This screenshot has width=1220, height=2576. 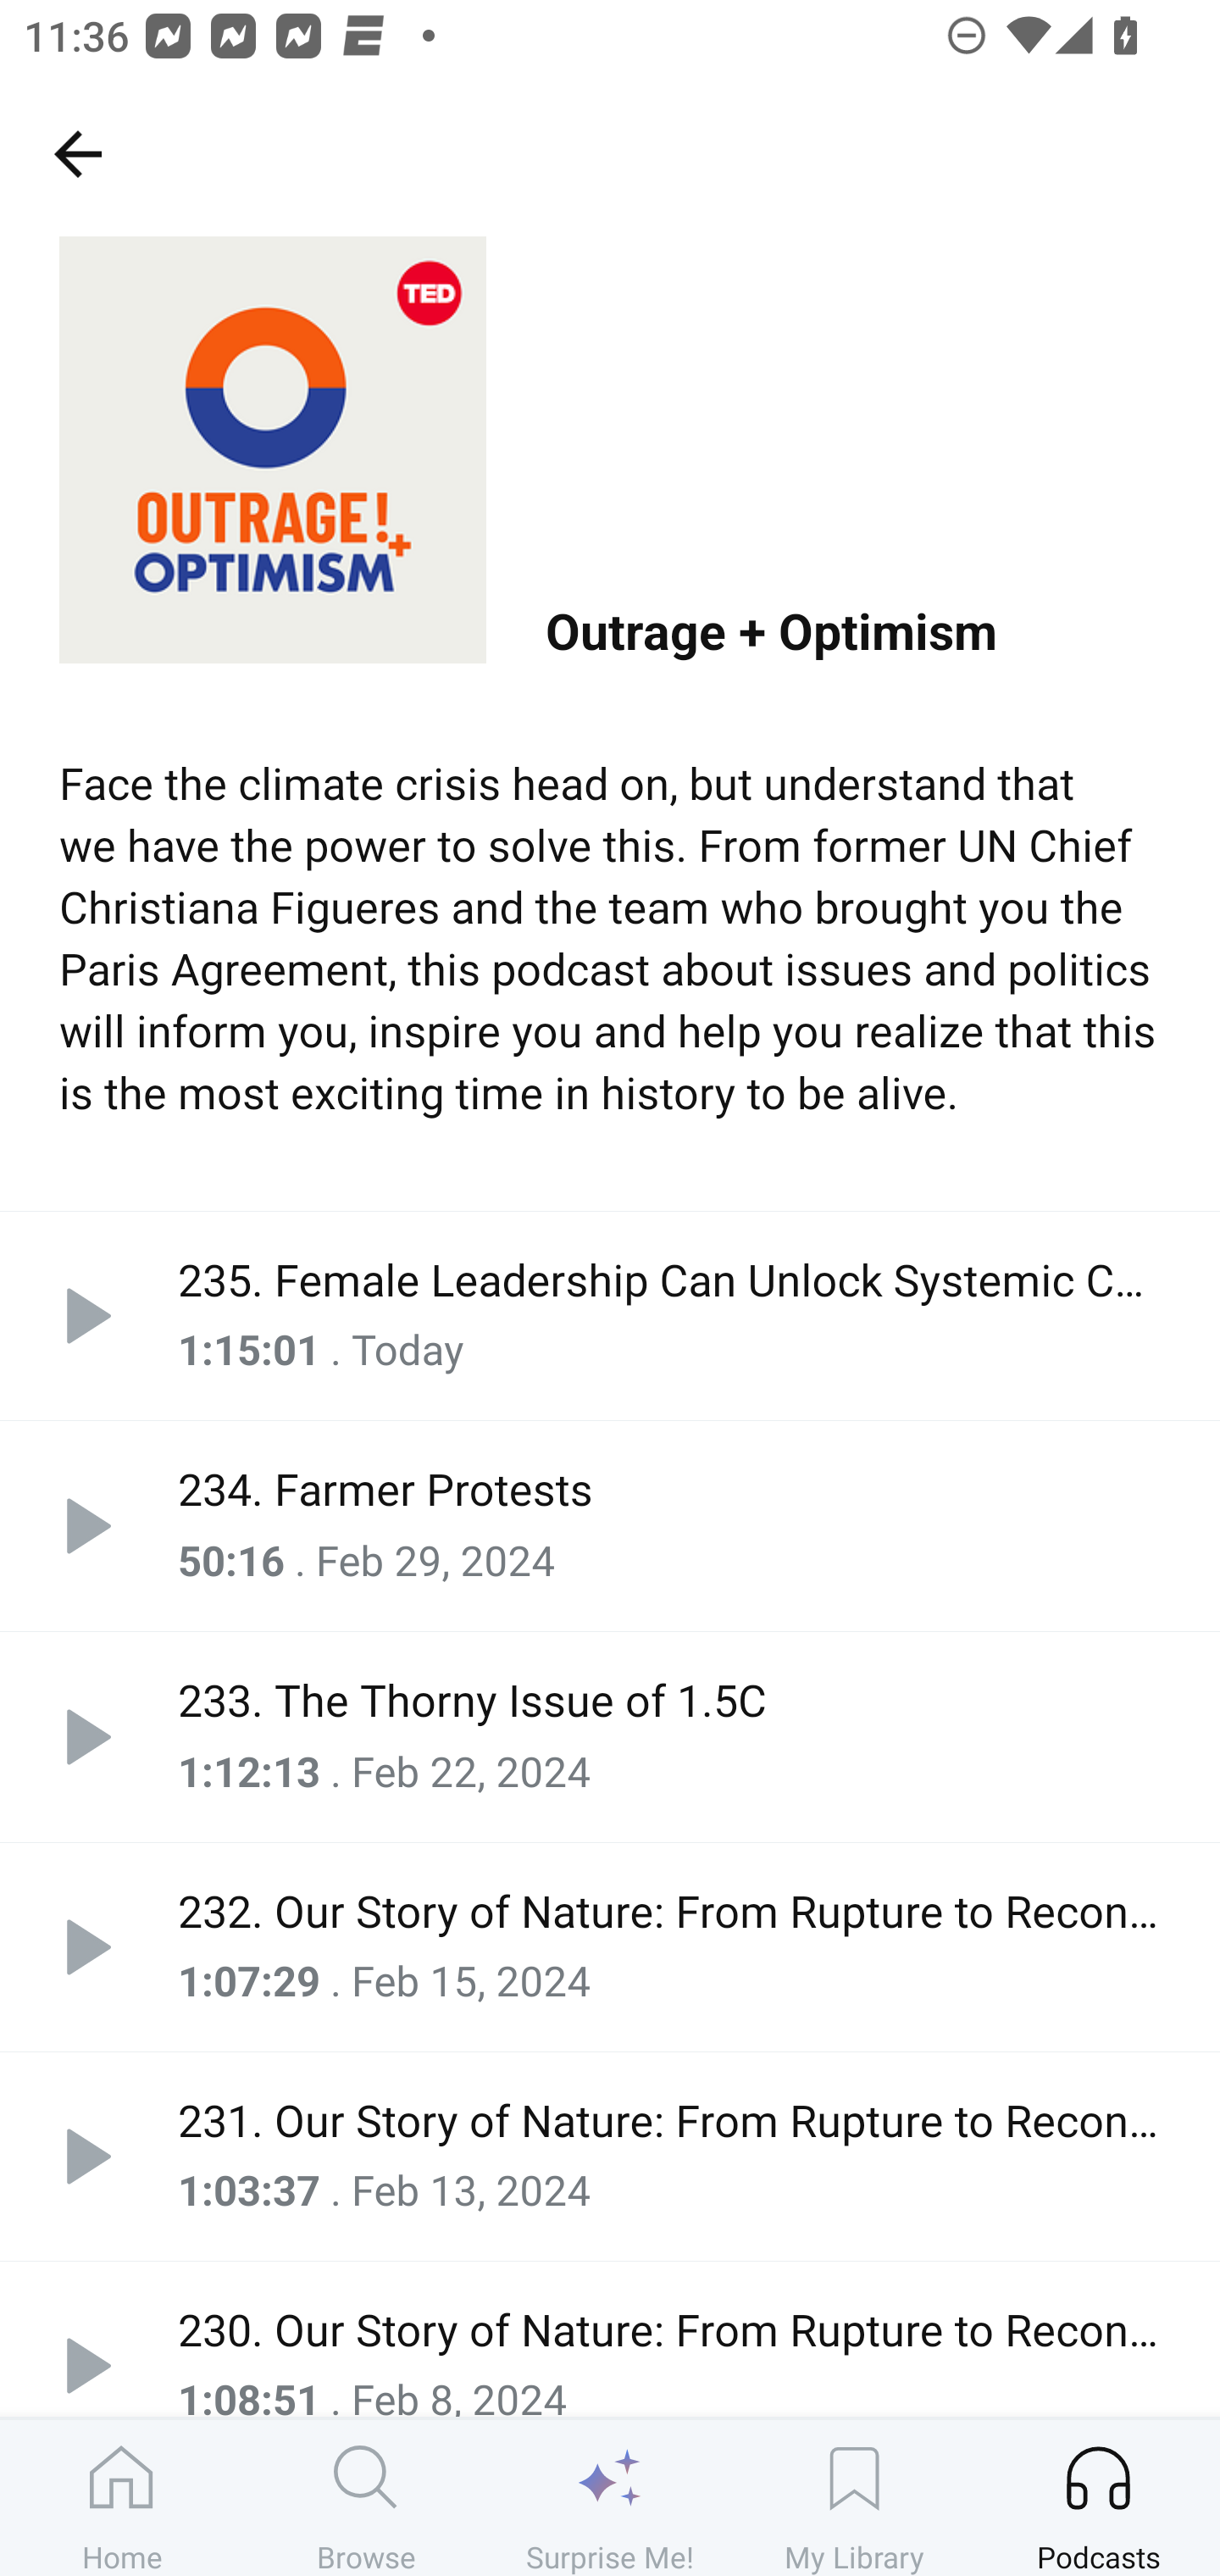 What do you see at coordinates (610, 1526) in the screenshot?
I see `234. Farmer Protests 50:16 . Feb 29, 2024` at bounding box center [610, 1526].